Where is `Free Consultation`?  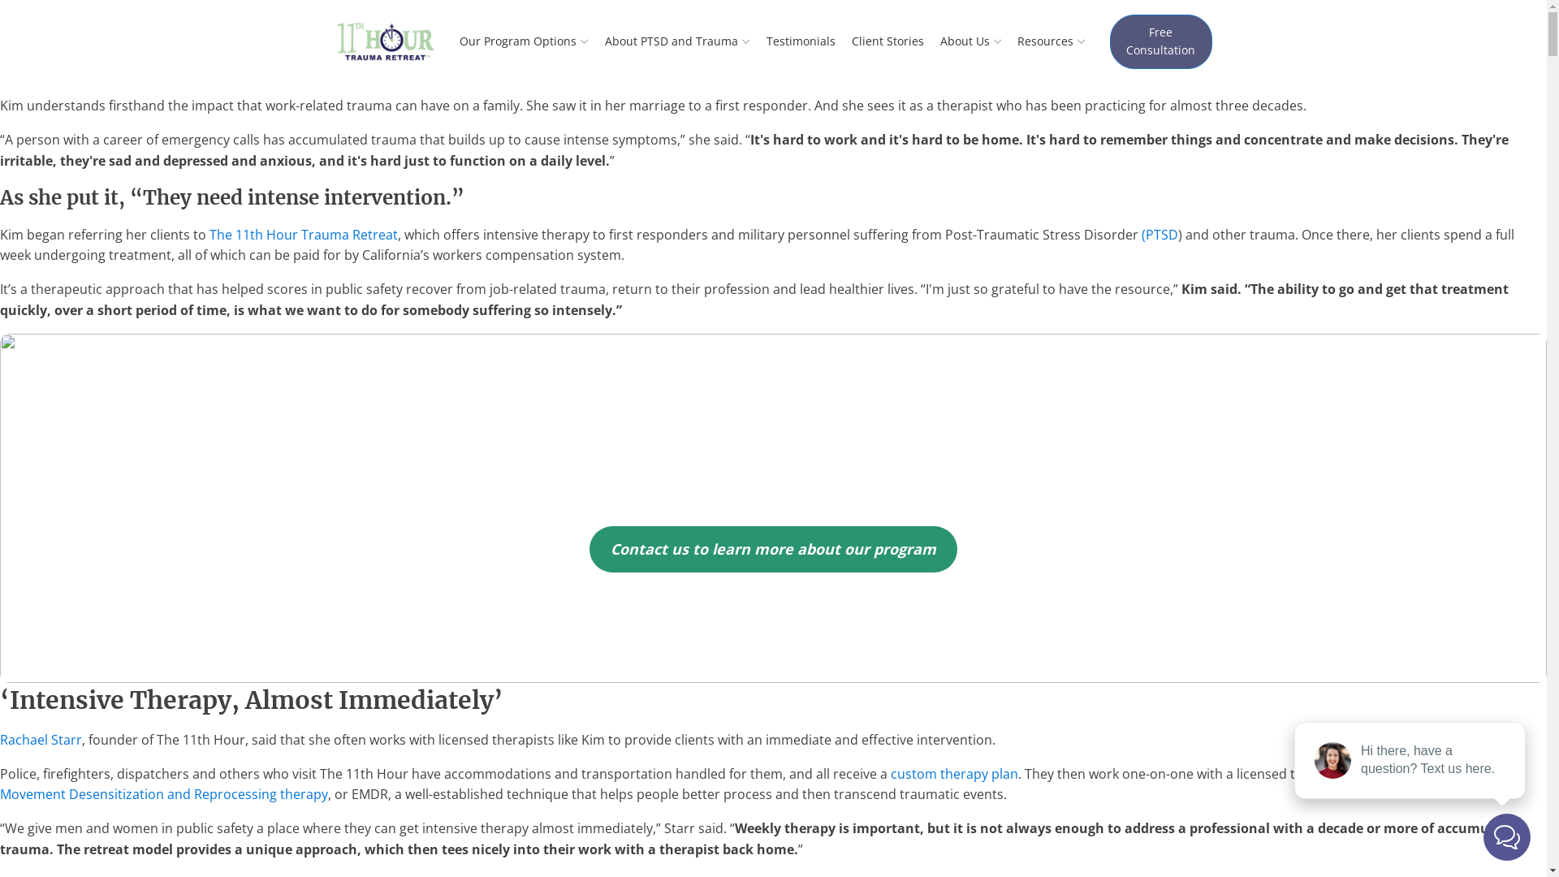
Free Consultation is located at coordinates (1161, 42).